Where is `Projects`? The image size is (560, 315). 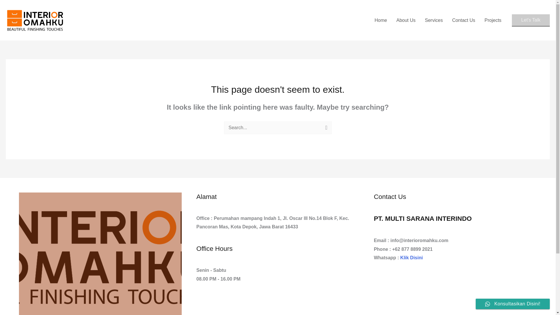
Projects is located at coordinates (493, 20).